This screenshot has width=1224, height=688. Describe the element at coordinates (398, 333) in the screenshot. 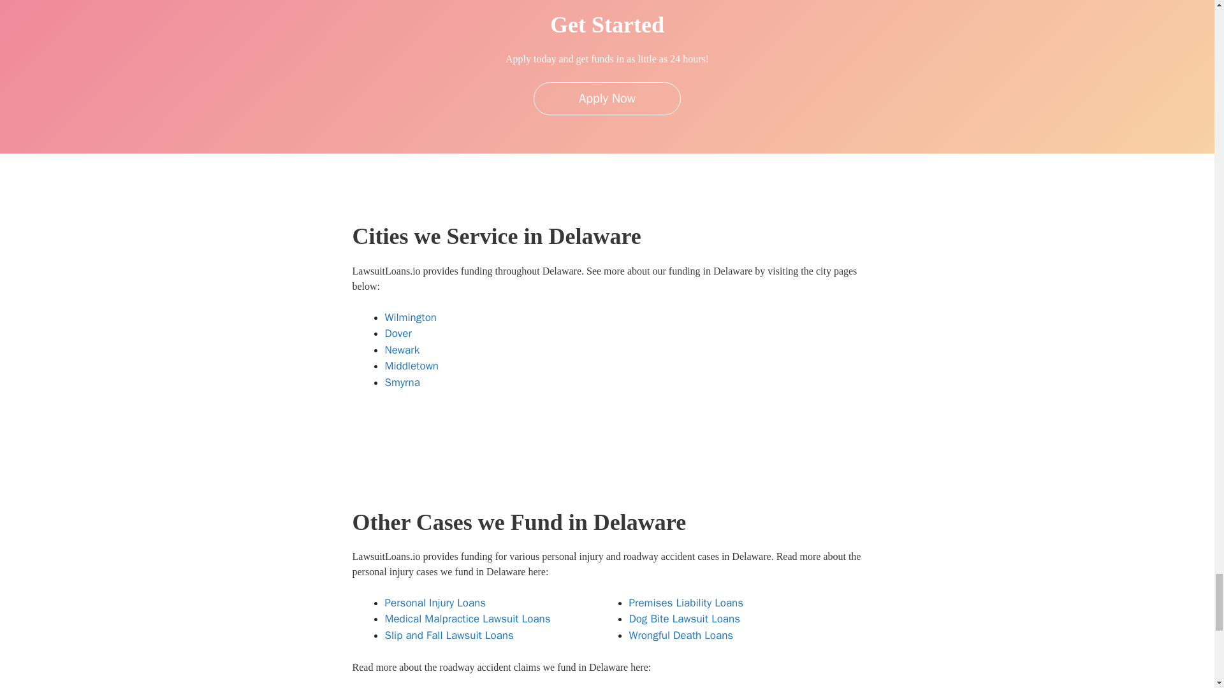

I see `Dover` at that location.